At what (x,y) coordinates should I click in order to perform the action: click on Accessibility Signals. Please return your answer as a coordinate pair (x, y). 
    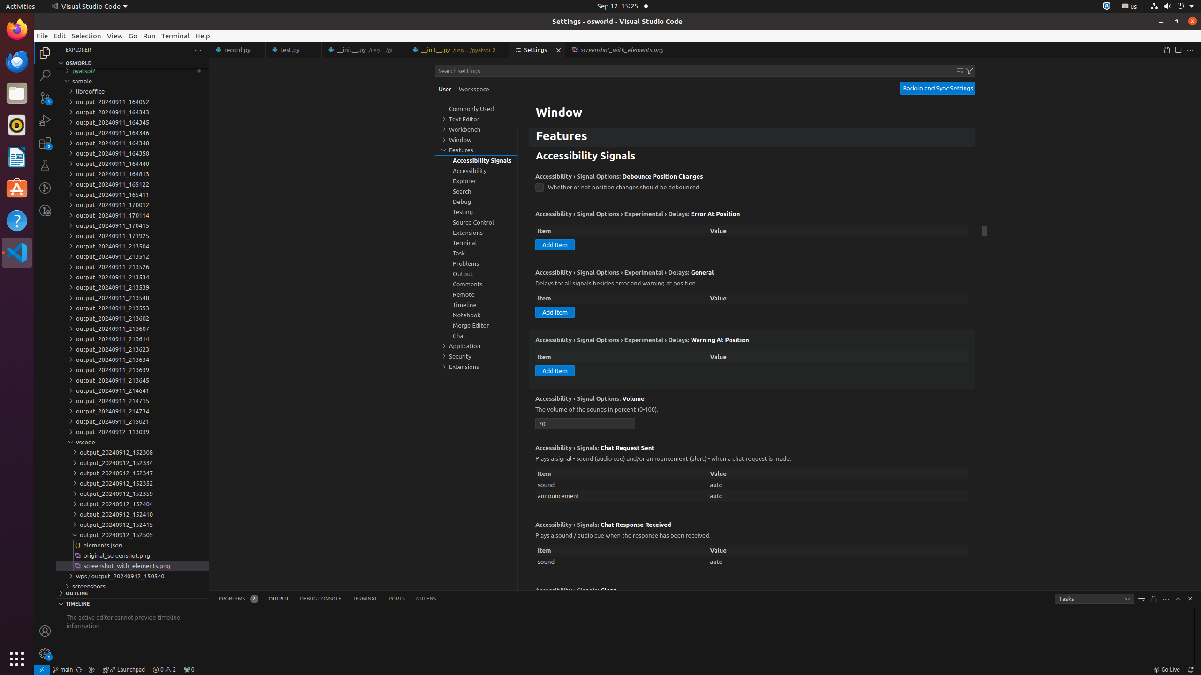
    Looking at the image, I should click on (752, 157).